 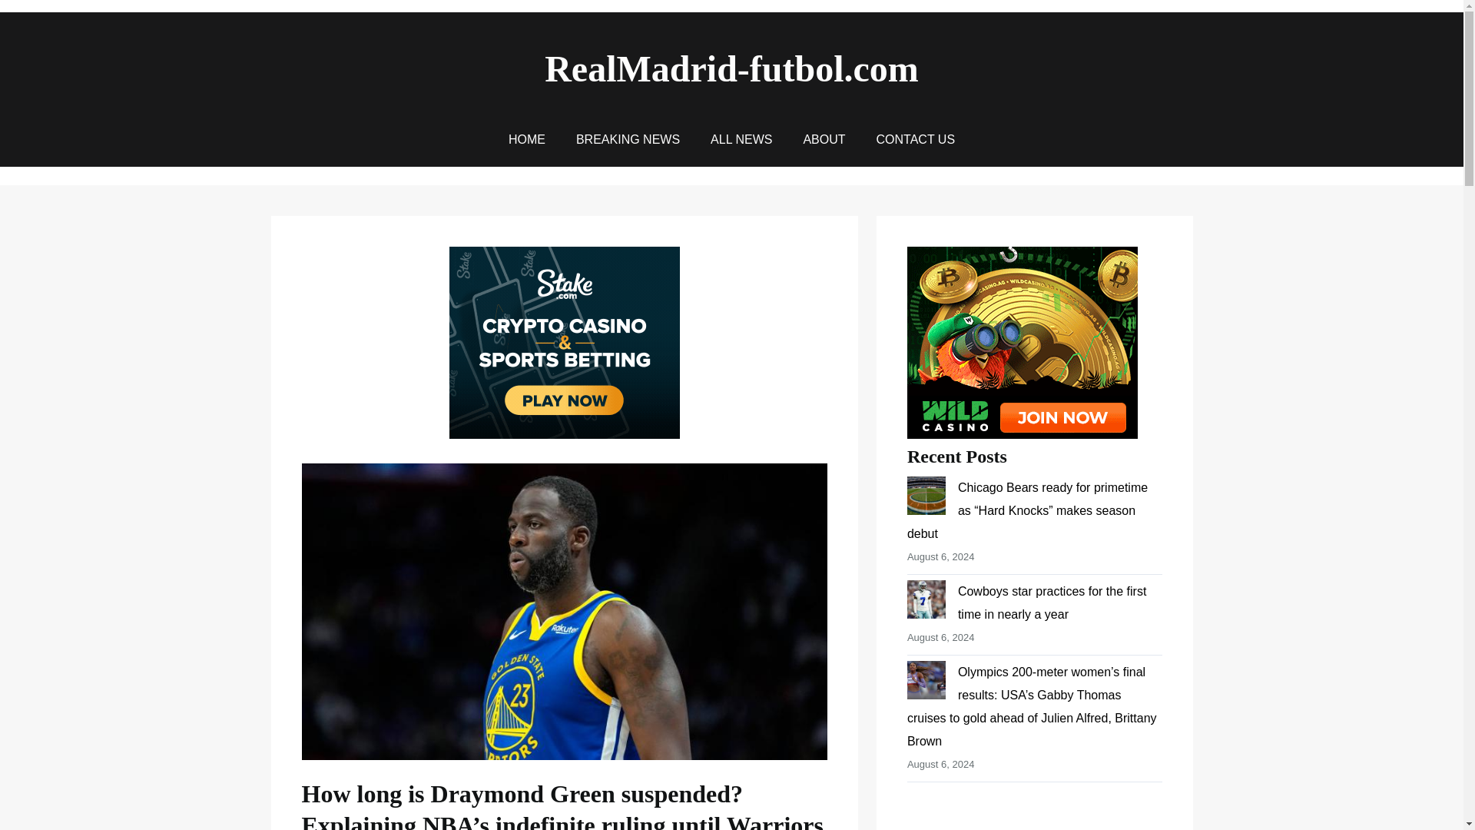 I want to click on HOME, so click(x=527, y=140).